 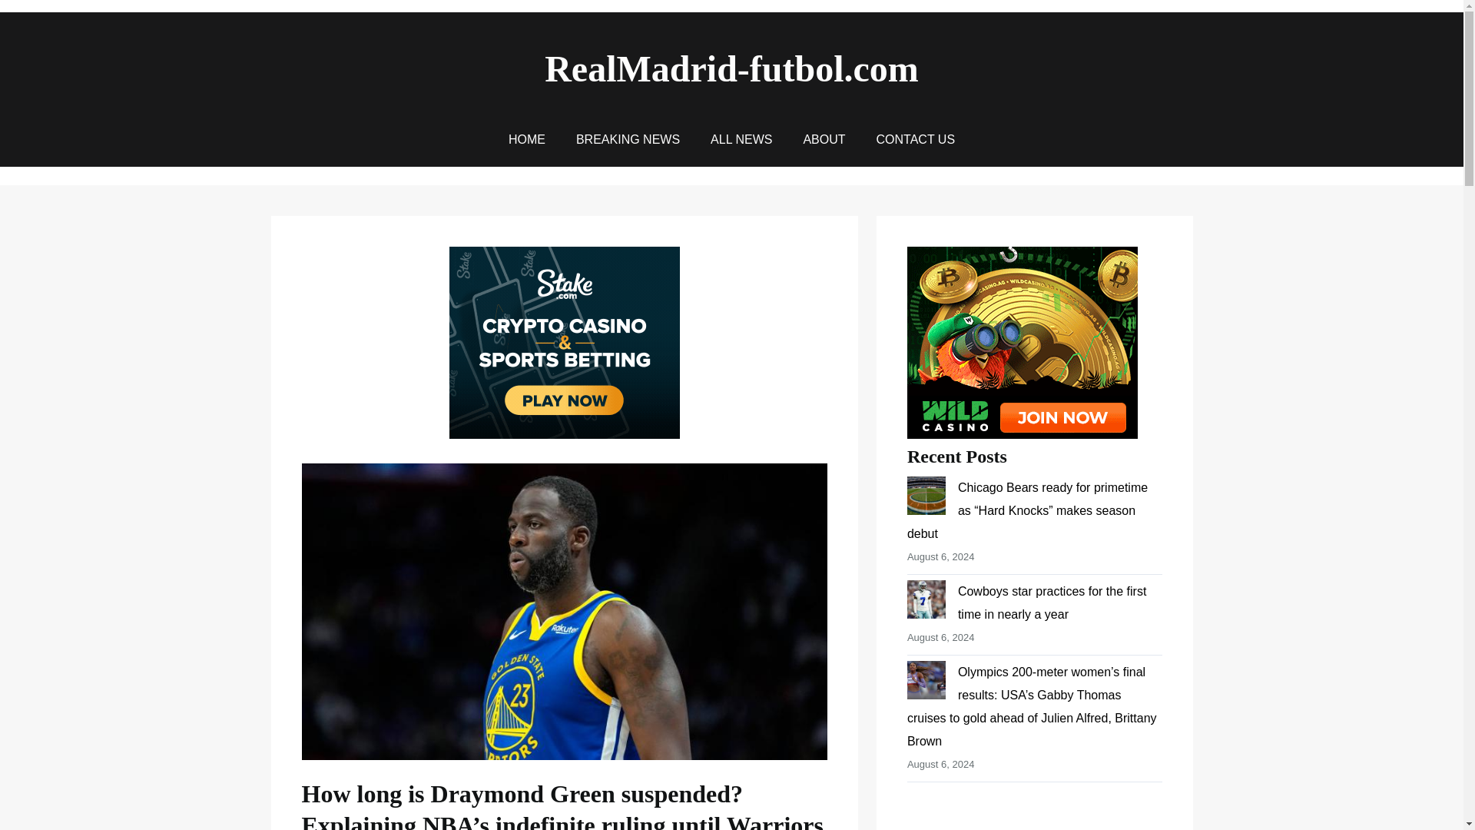 I want to click on HOME, so click(x=527, y=140).